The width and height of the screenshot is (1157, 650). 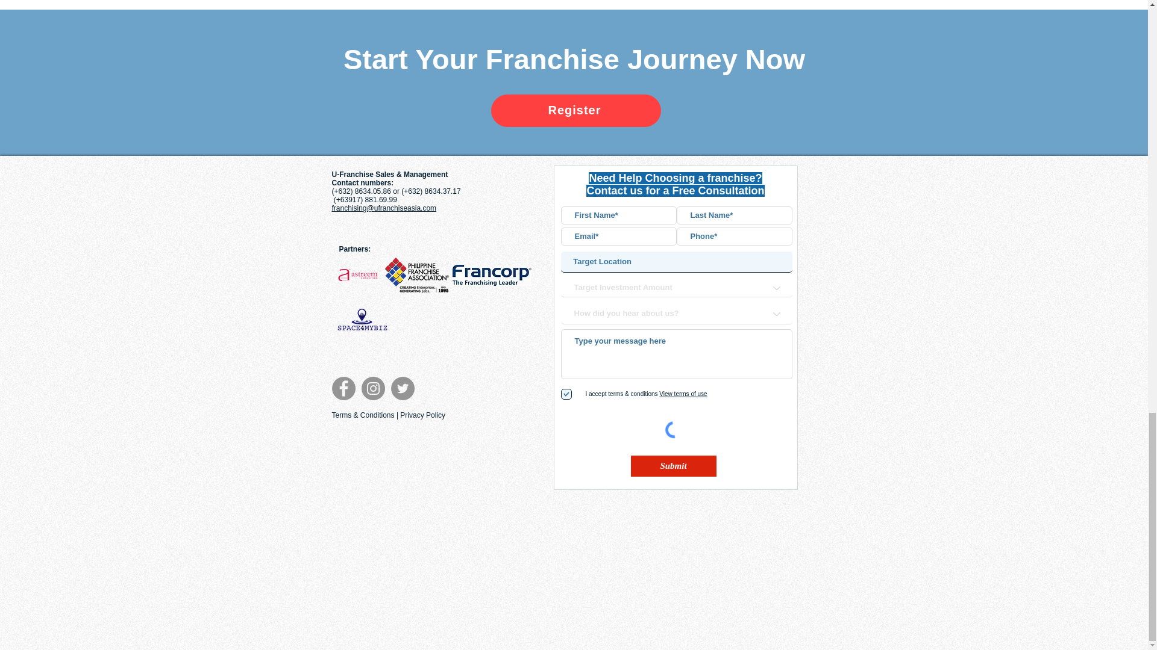 I want to click on Philippine Franchise Association, so click(x=417, y=276).